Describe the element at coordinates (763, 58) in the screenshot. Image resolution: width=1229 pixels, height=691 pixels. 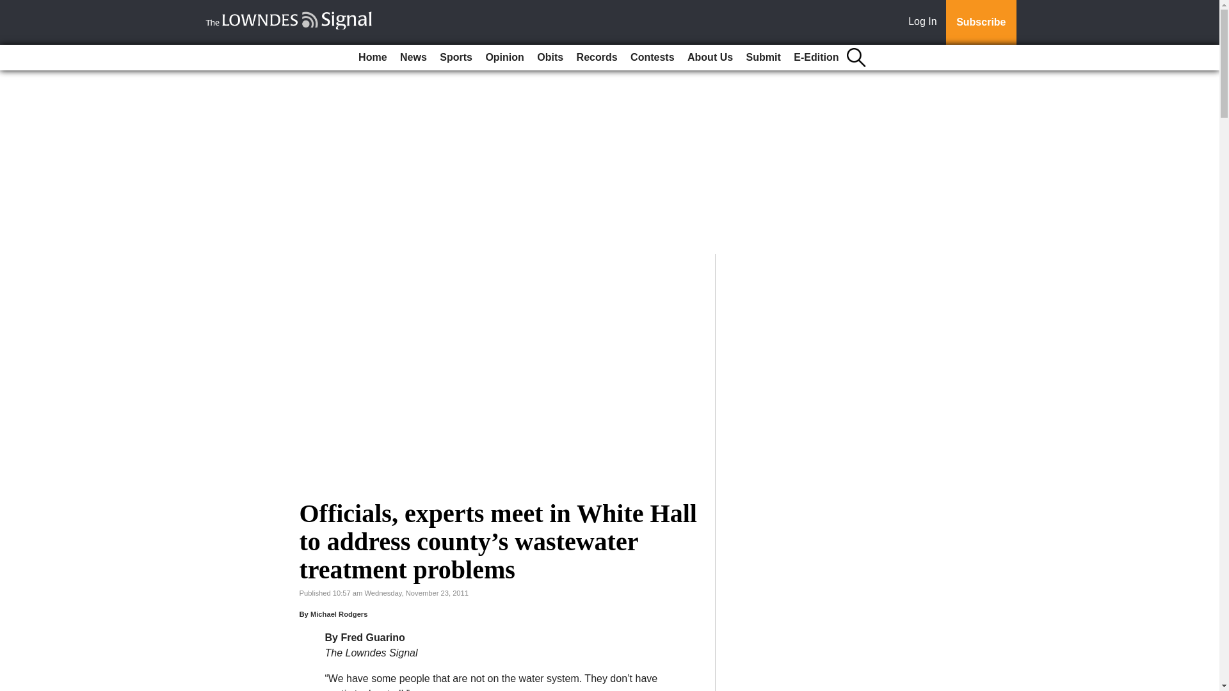
I see `Submit` at that location.